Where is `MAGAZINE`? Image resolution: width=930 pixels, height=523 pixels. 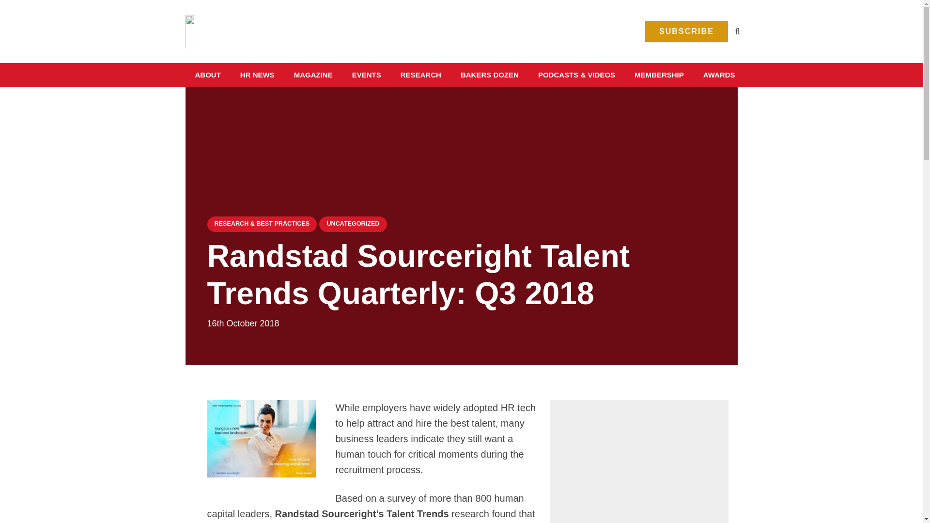 MAGAZINE is located at coordinates (313, 75).